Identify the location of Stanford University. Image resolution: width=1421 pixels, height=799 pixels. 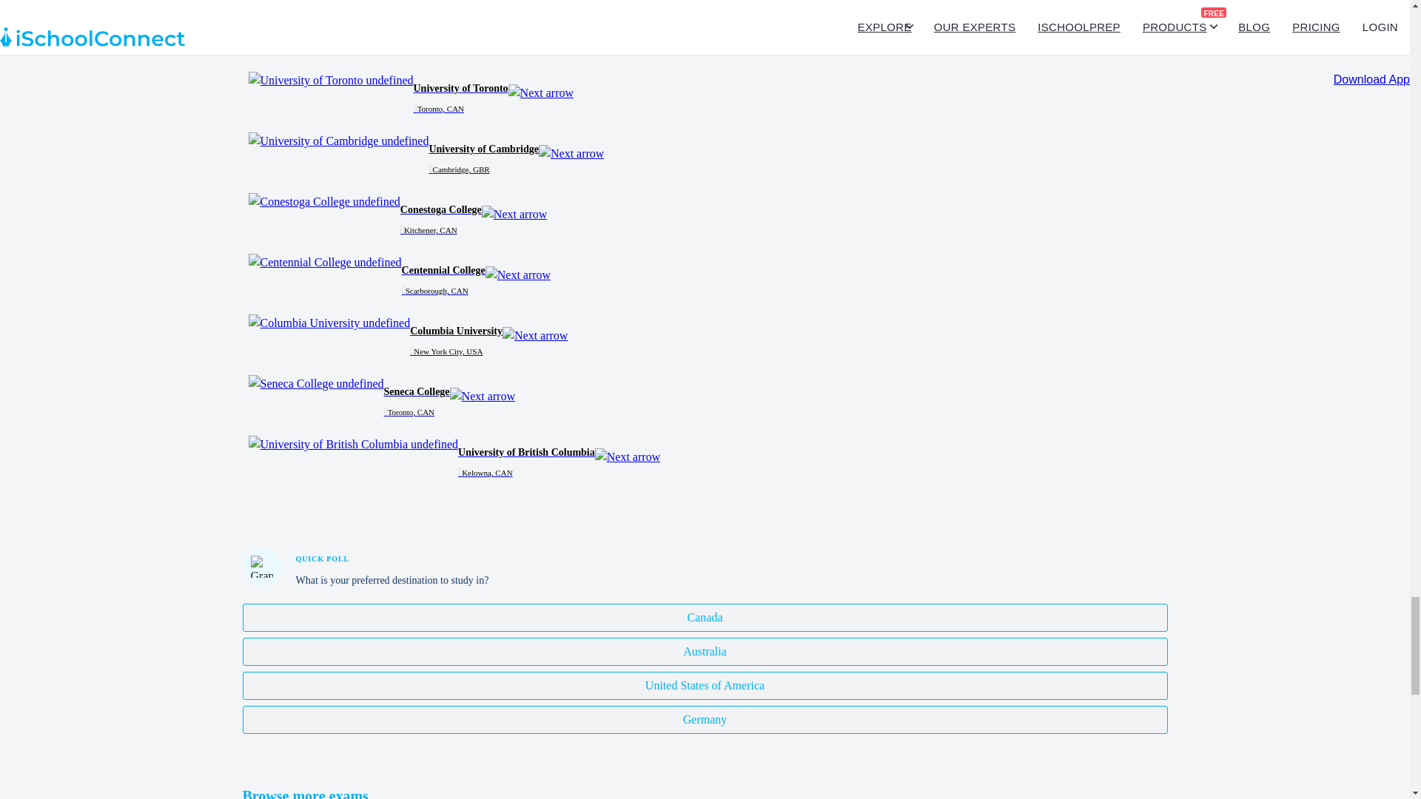
(327, 19).